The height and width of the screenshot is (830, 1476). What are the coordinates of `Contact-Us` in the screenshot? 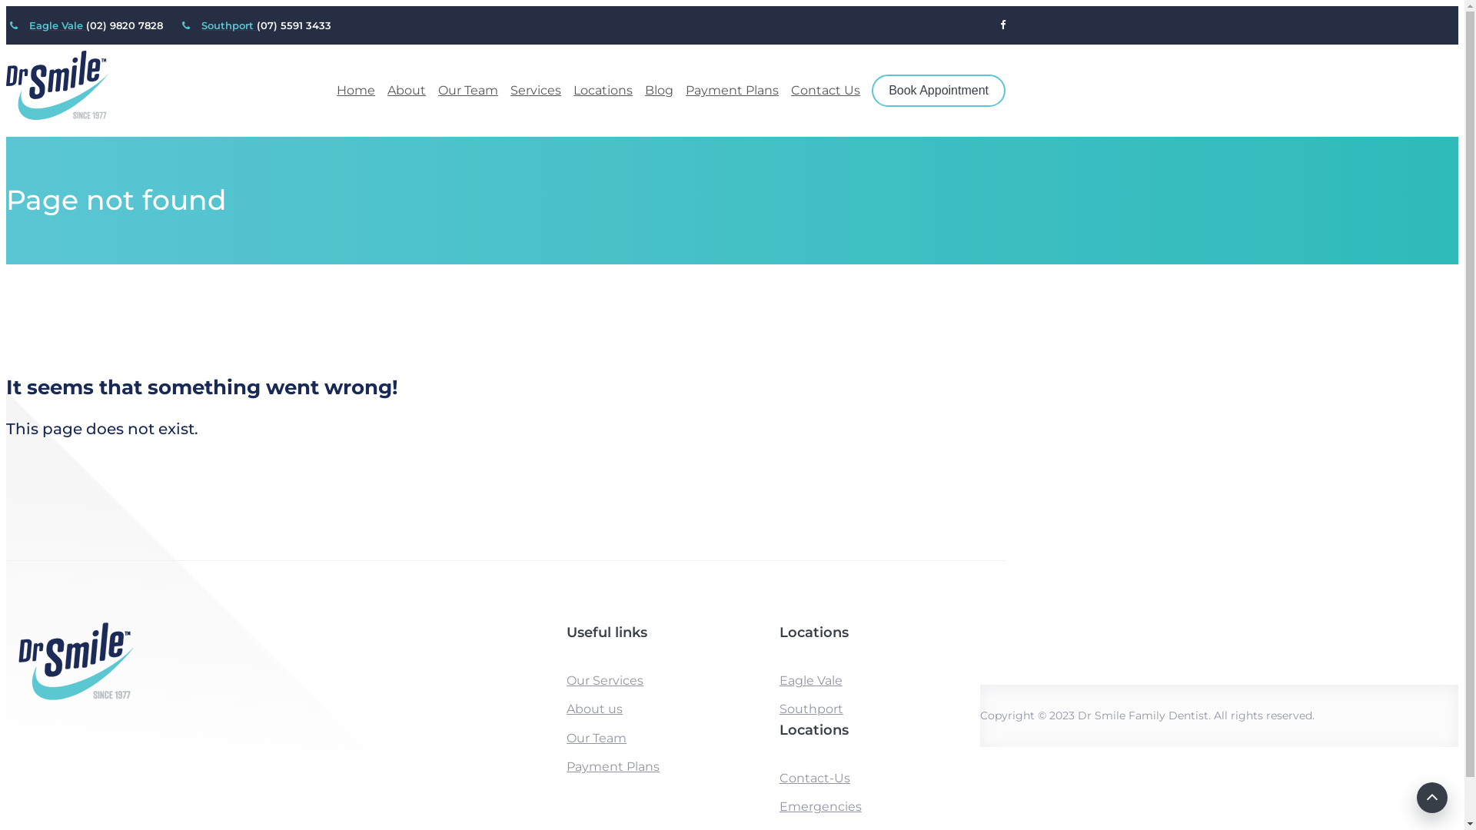 It's located at (815, 778).